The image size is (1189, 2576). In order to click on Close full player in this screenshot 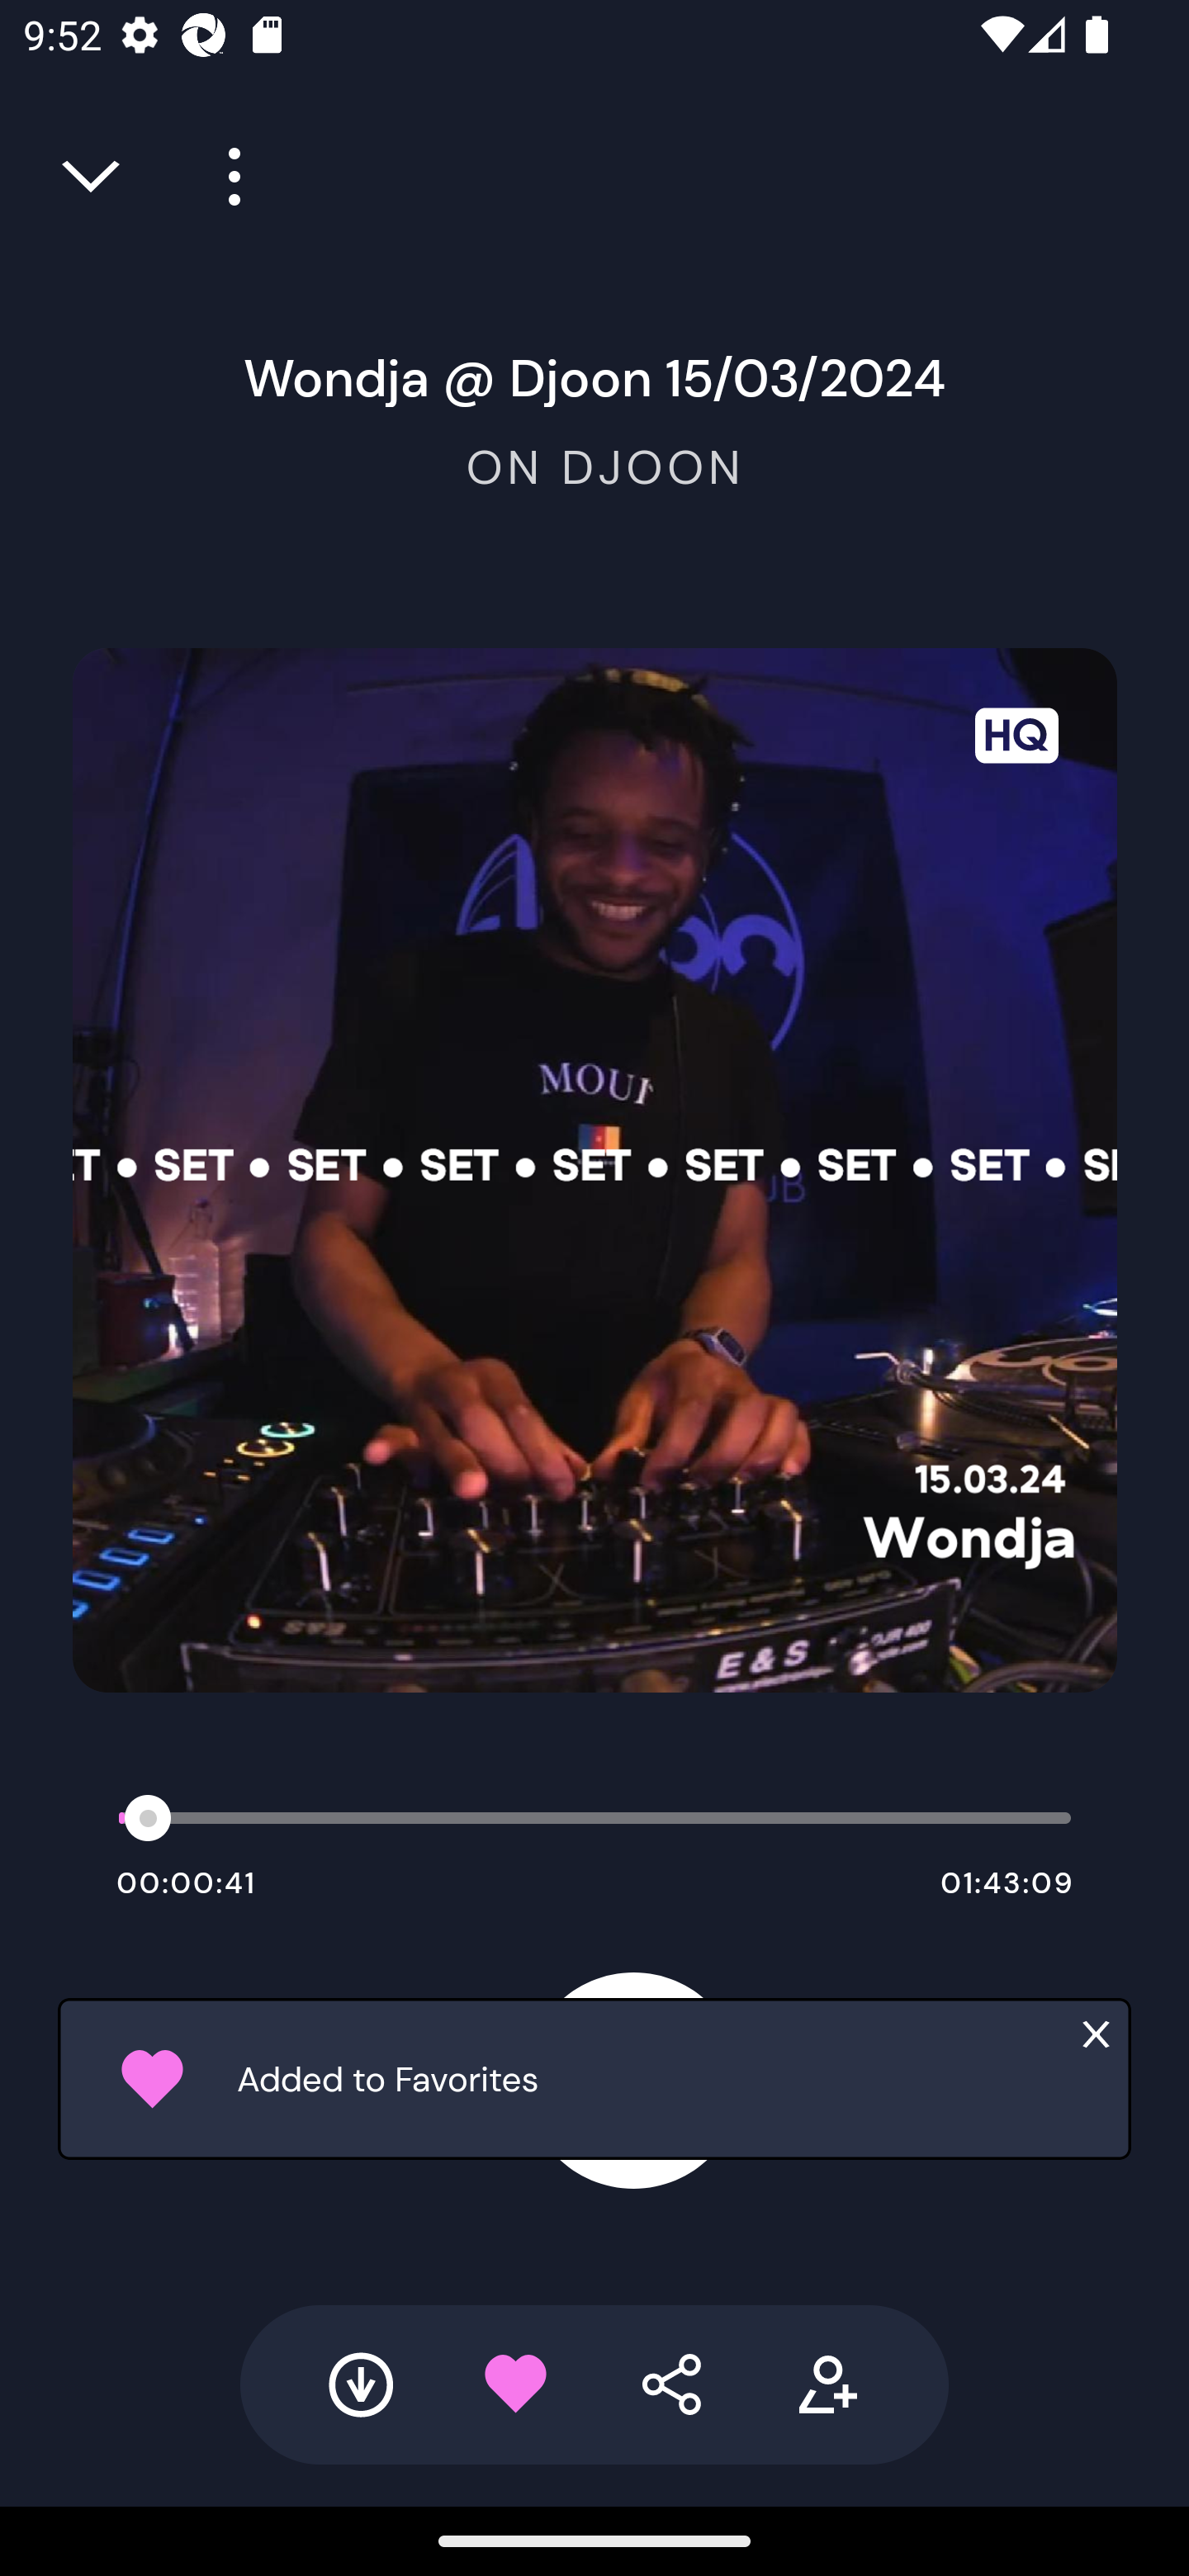, I will do `click(93, 177)`.